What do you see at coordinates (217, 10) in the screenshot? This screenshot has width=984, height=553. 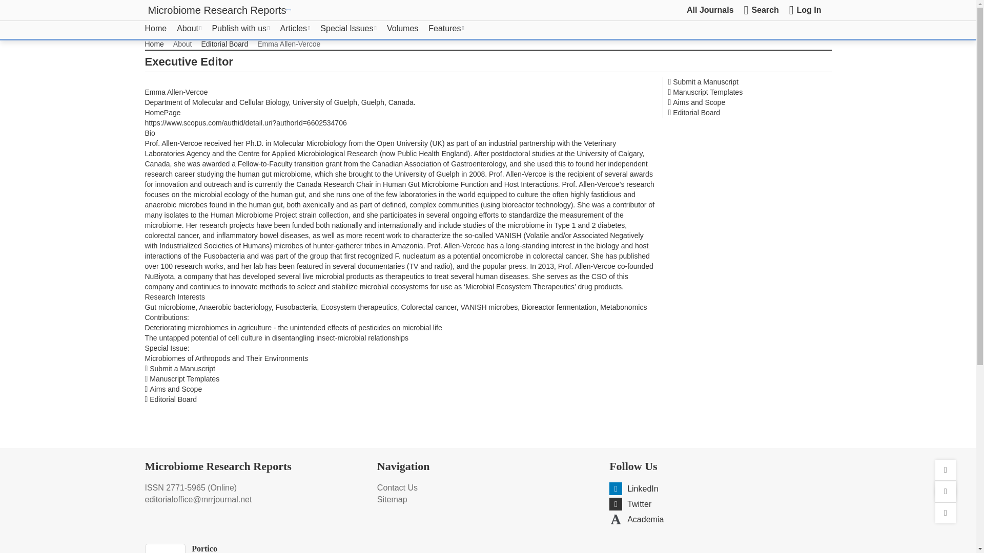 I see `Microbiome Research Reports` at bounding box center [217, 10].